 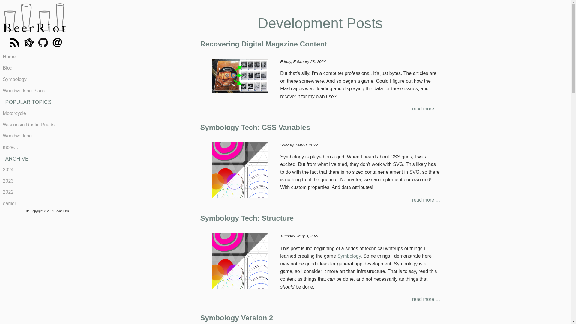 What do you see at coordinates (34, 79) in the screenshot?
I see `Symbology` at bounding box center [34, 79].